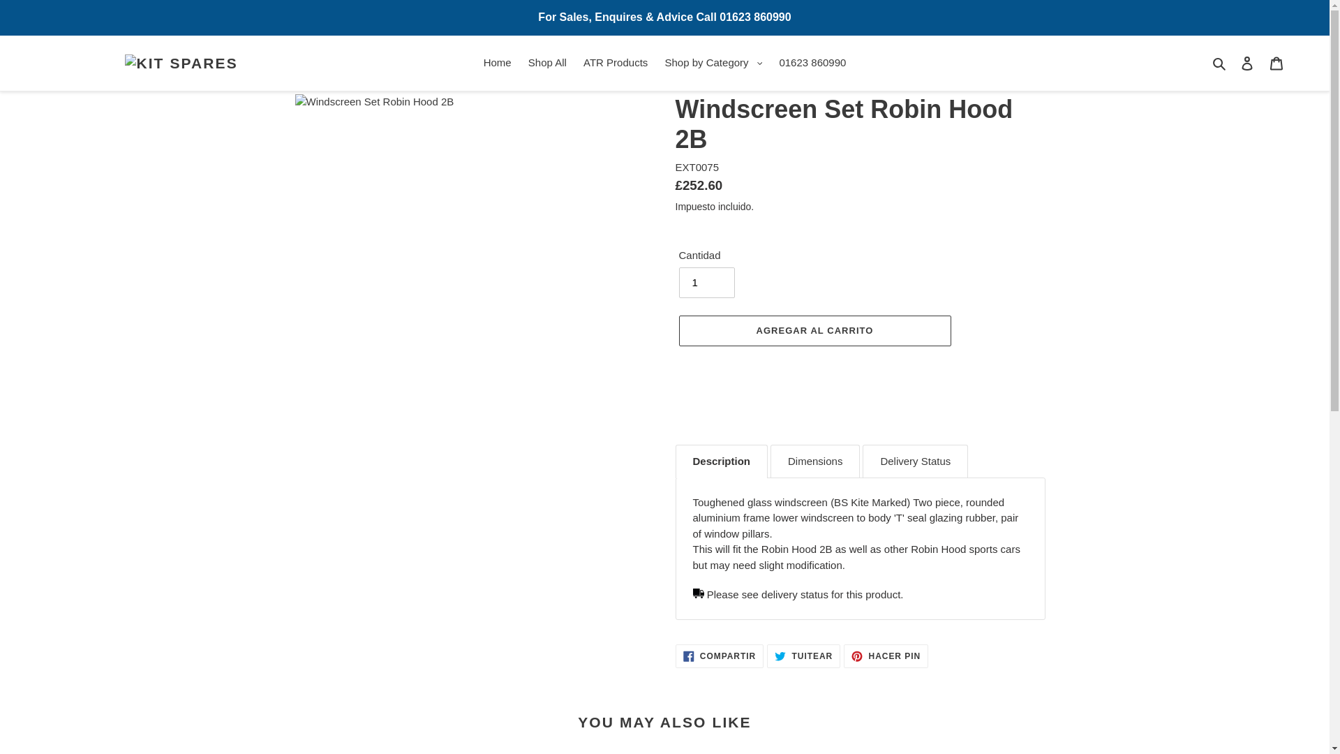 The image size is (1340, 754). Describe the element at coordinates (706, 282) in the screenshot. I see `1` at that location.